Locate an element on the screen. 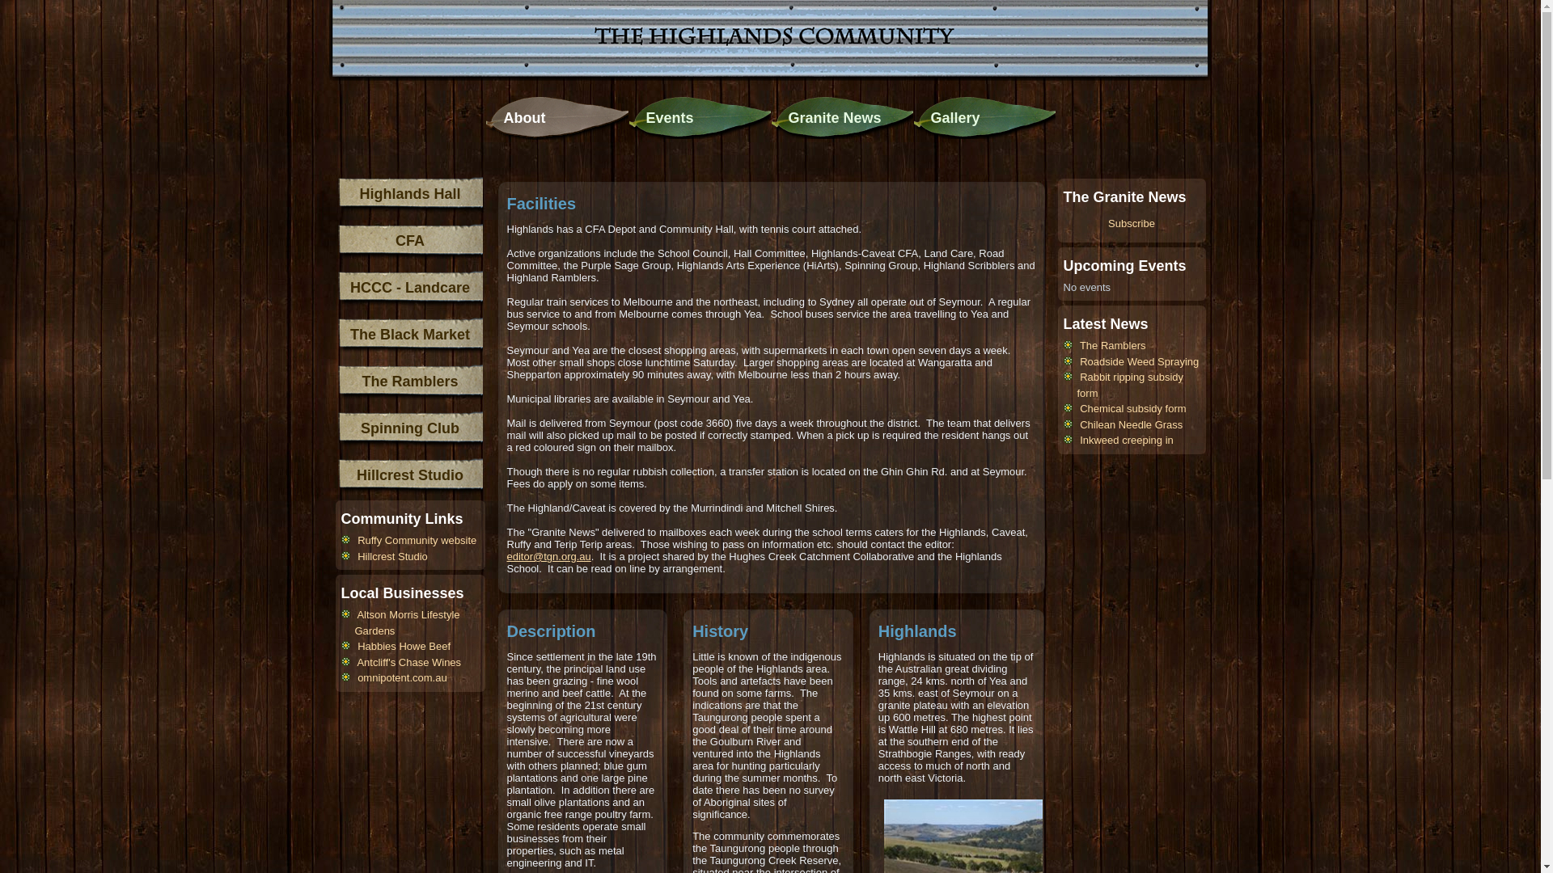 The image size is (1553, 873). Facilities is located at coordinates (541, 204).